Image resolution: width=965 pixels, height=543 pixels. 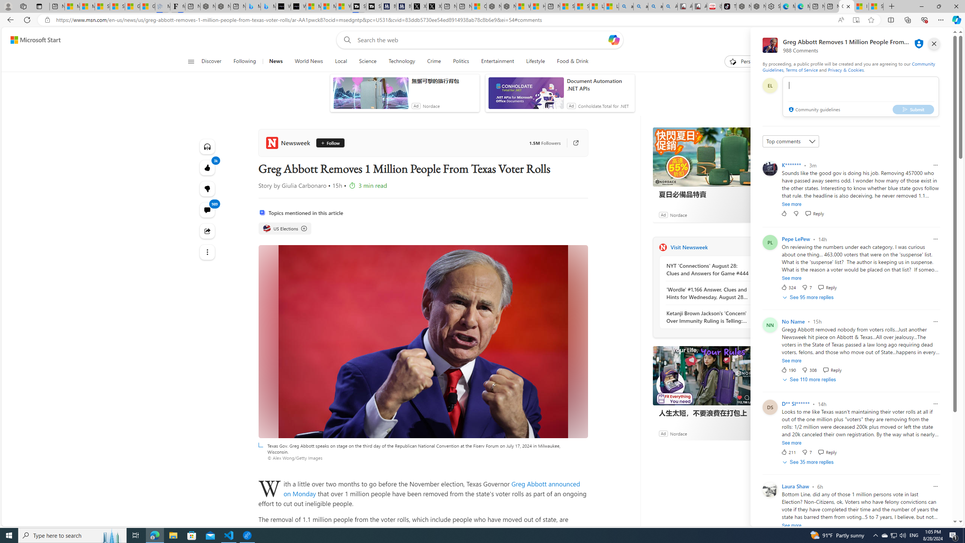 I want to click on Politics, so click(x=461, y=61).